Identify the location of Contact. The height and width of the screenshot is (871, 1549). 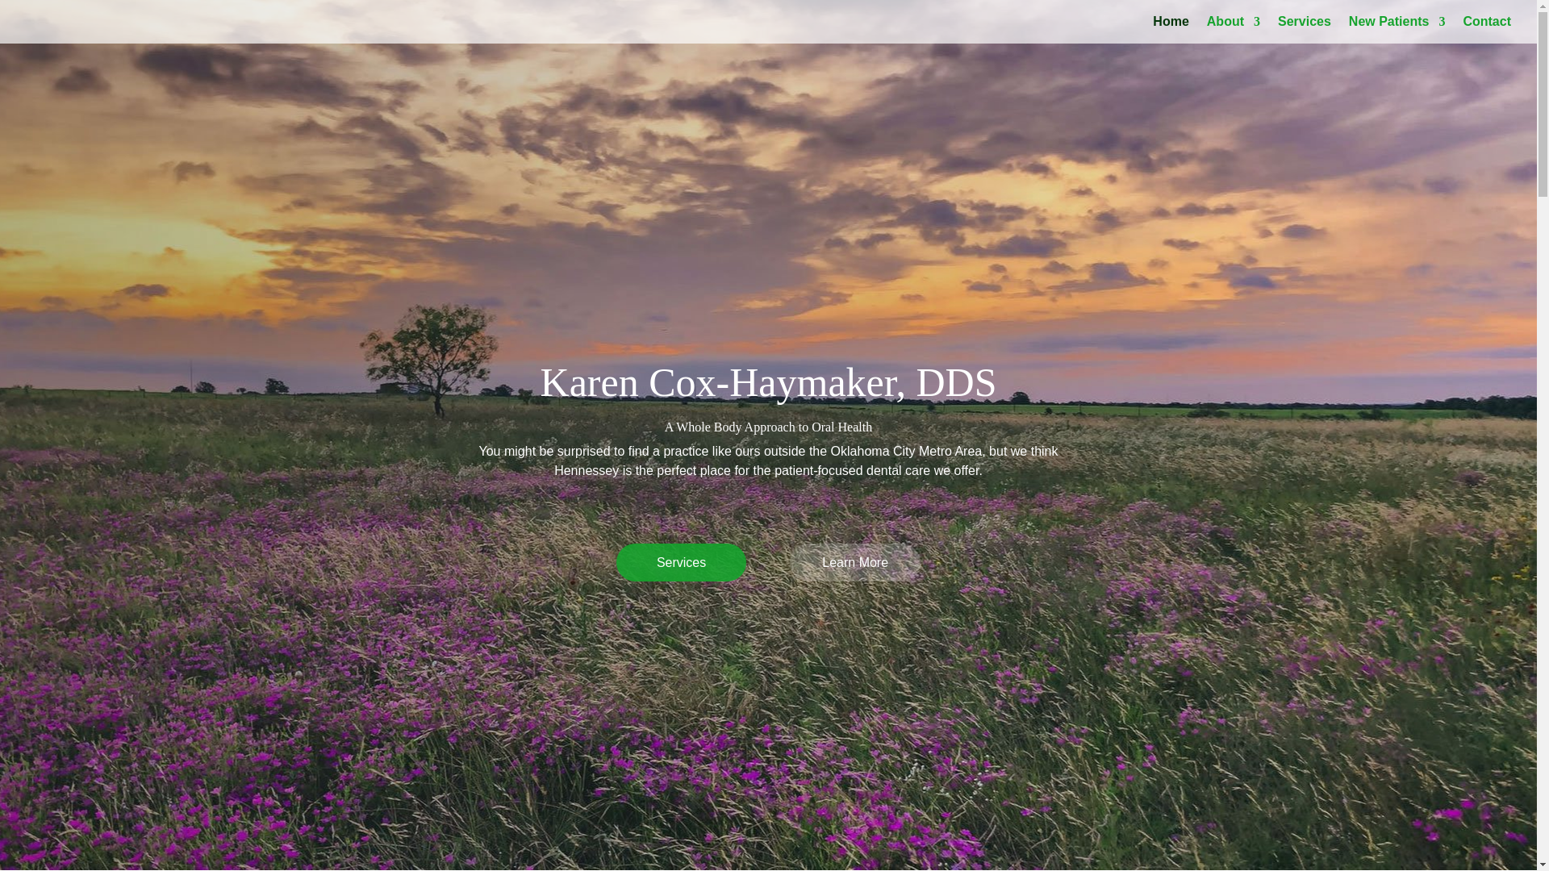
(1486, 30).